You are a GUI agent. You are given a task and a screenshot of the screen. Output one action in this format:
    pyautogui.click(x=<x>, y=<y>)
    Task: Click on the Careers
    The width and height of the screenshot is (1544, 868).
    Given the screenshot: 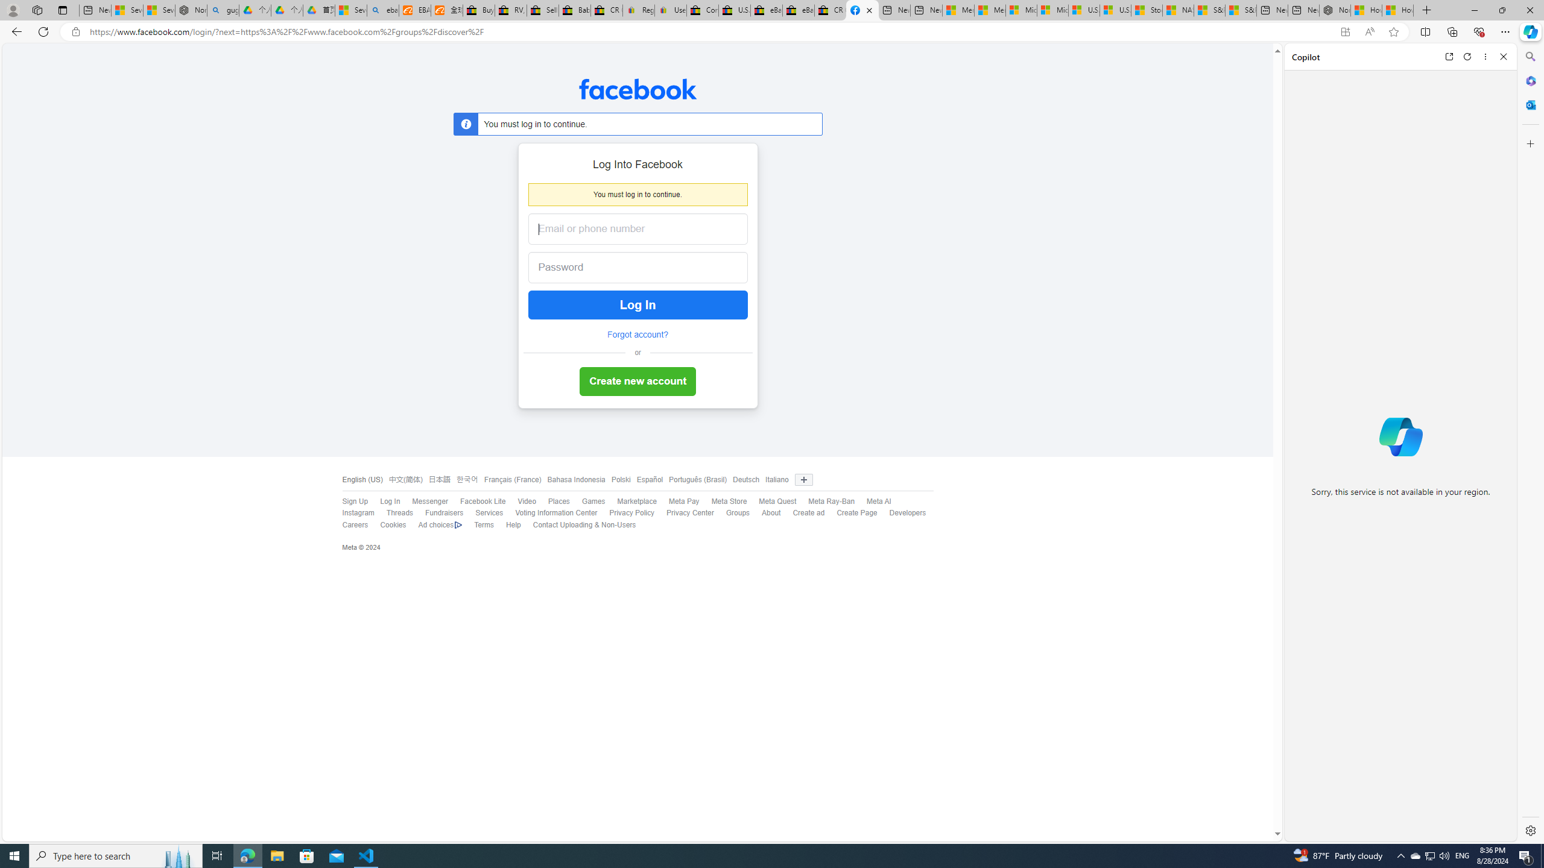 What is the action you would take?
    pyautogui.click(x=349, y=525)
    